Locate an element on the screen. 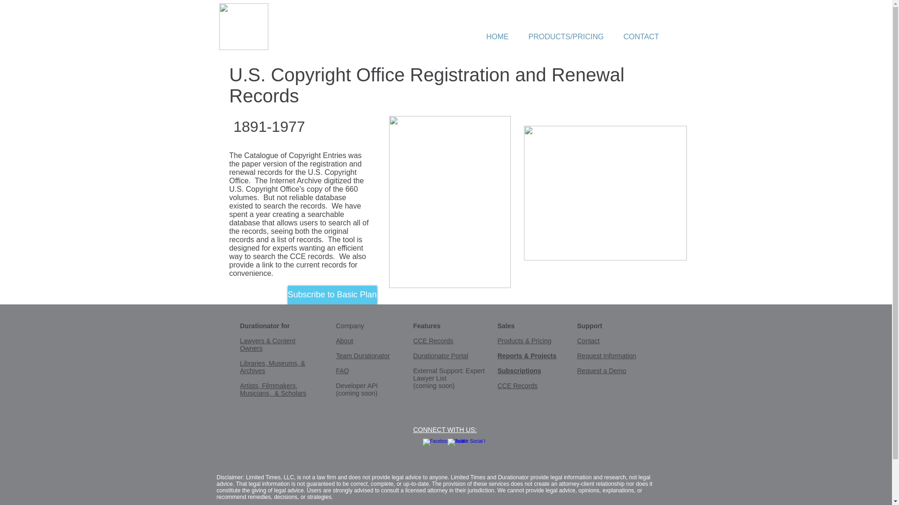 This screenshot has height=505, width=899. Durationator Portal is located at coordinates (440, 355).